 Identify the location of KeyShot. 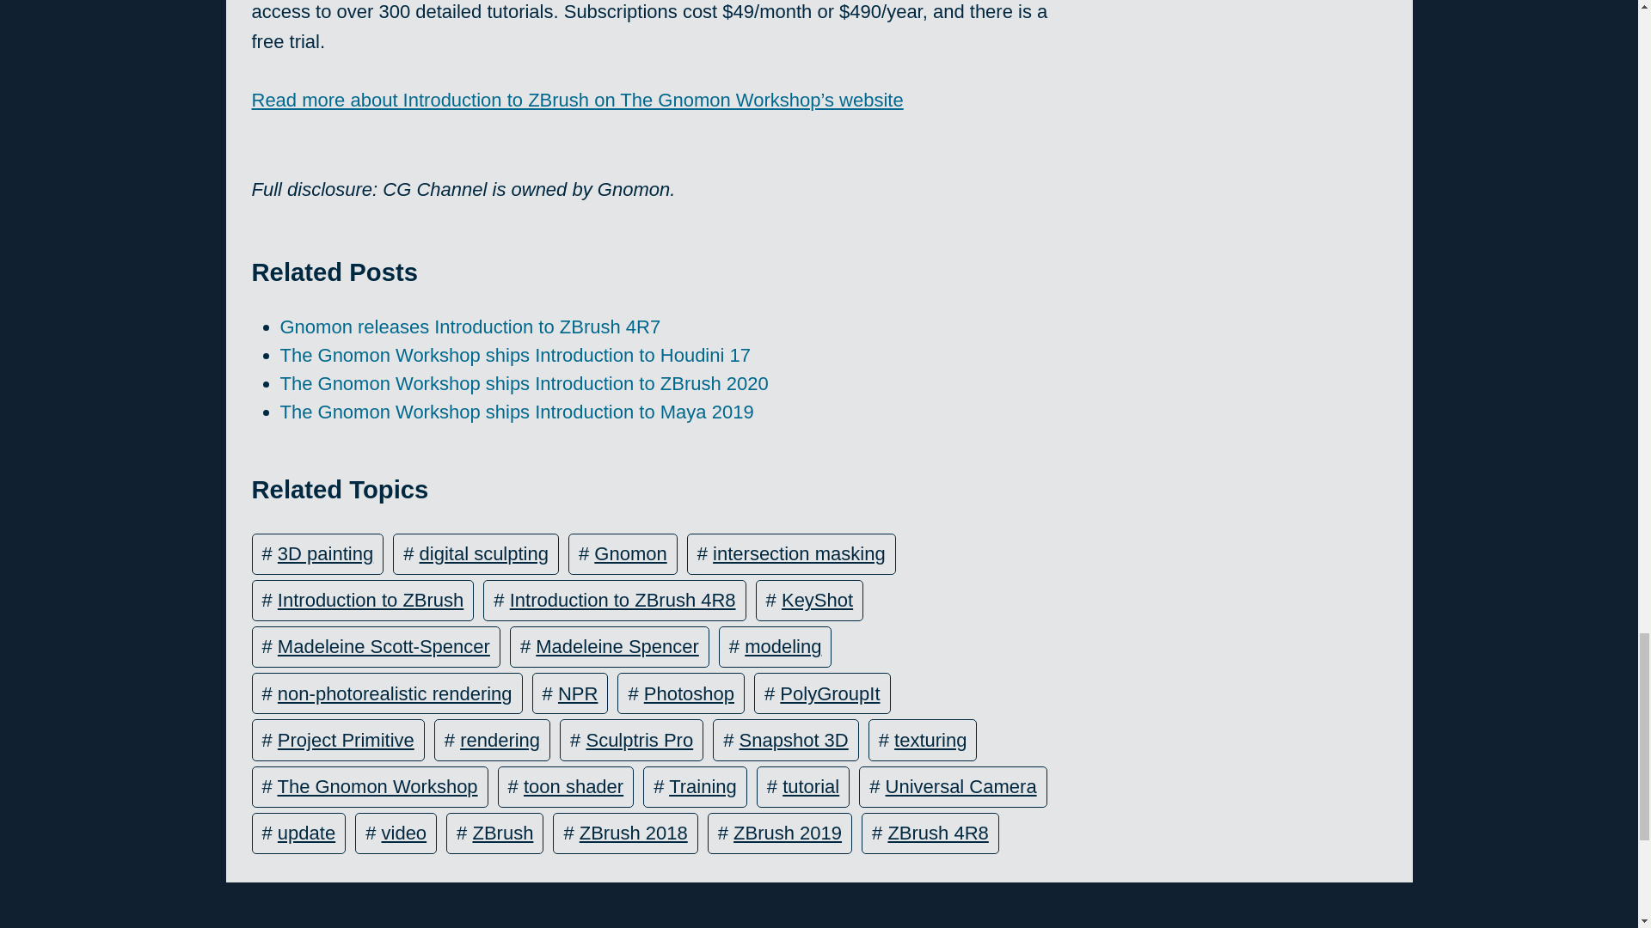
(817, 600).